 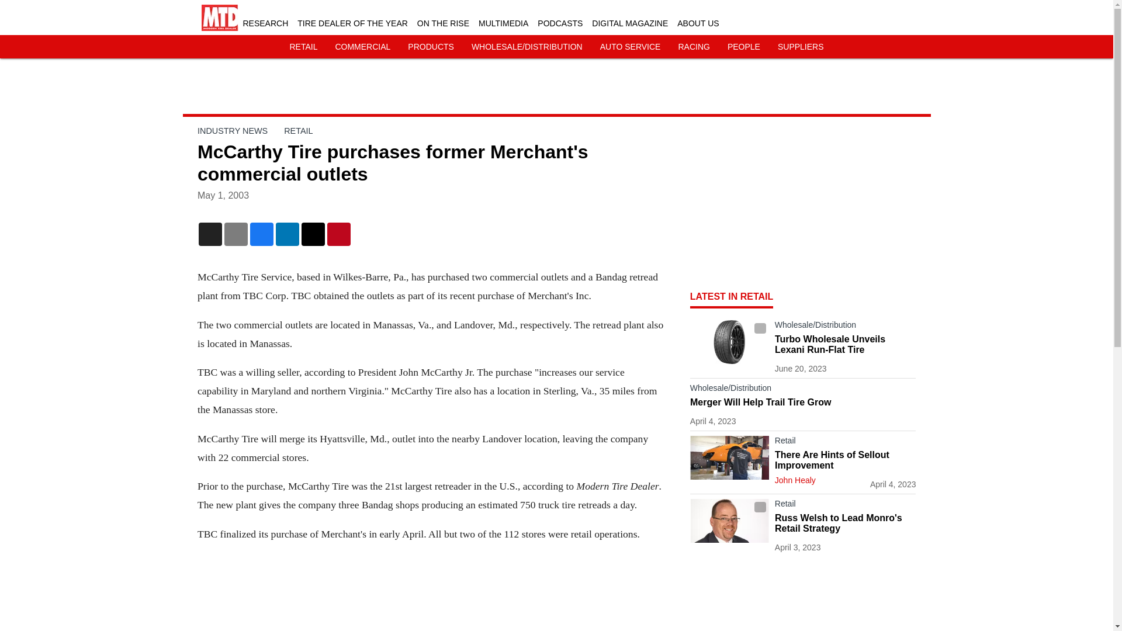 What do you see at coordinates (846, 506) in the screenshot?
I see `Retail` at bounding box center [846, 506].